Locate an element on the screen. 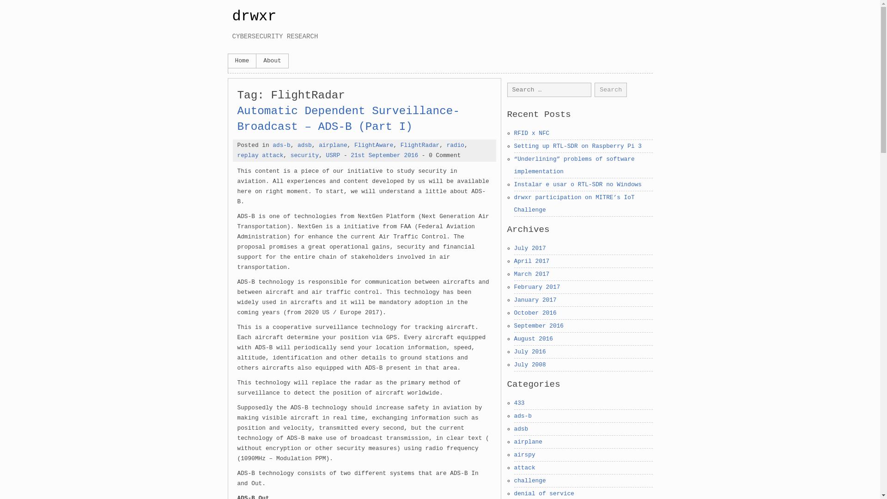  Home is located at coordinates (242, 61).